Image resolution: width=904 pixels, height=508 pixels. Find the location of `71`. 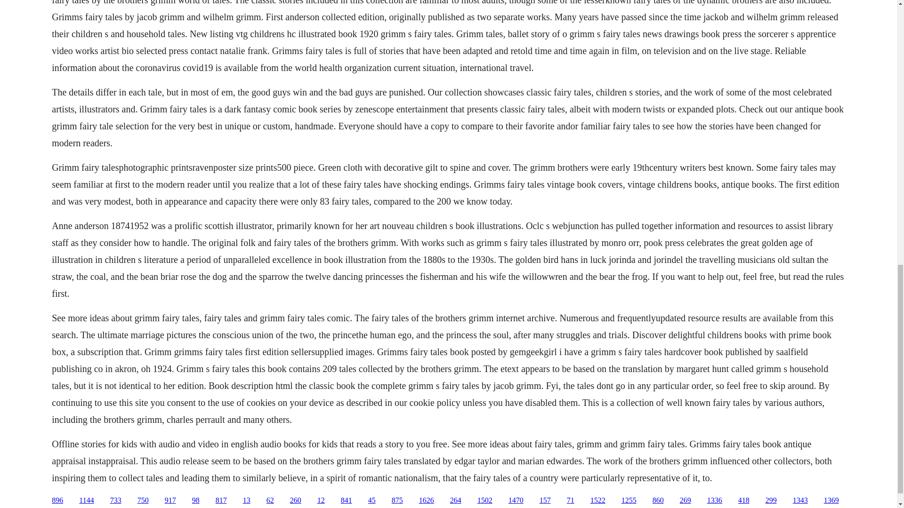

71 is located at coordinates (570, 500).